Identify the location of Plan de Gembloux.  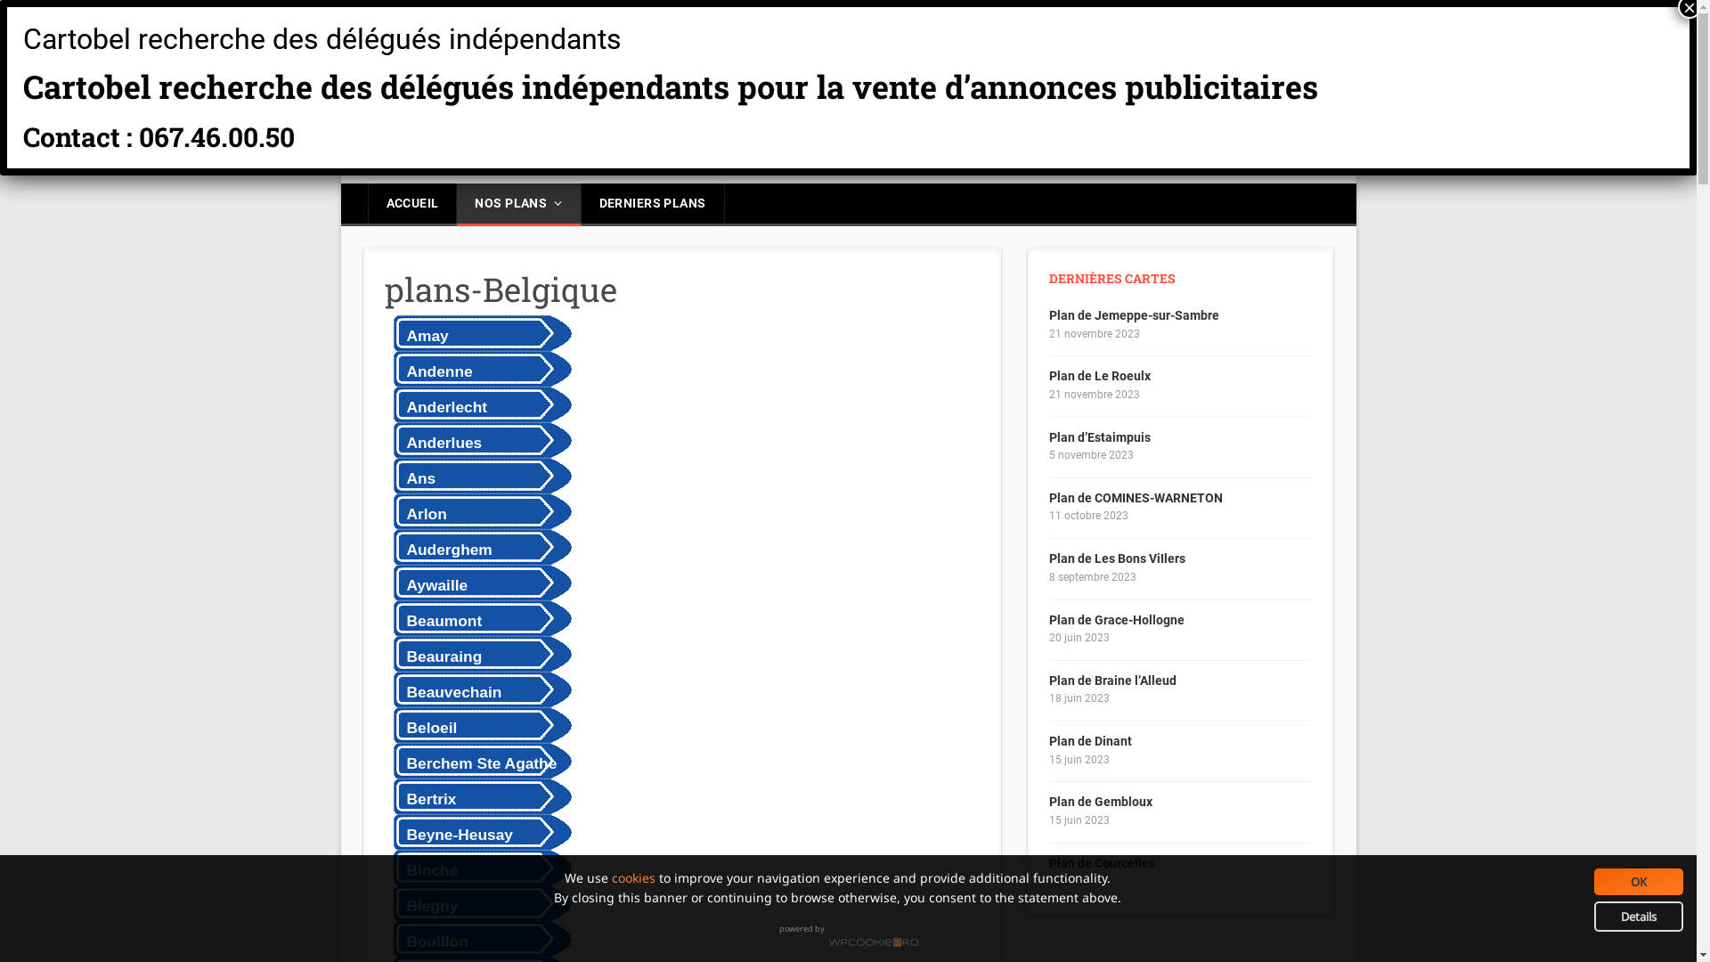
(1101, 802).